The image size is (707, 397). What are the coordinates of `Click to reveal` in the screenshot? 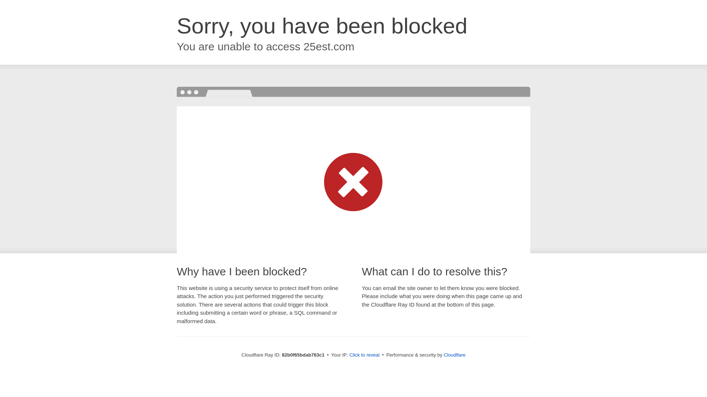 It's located at (365, 355).